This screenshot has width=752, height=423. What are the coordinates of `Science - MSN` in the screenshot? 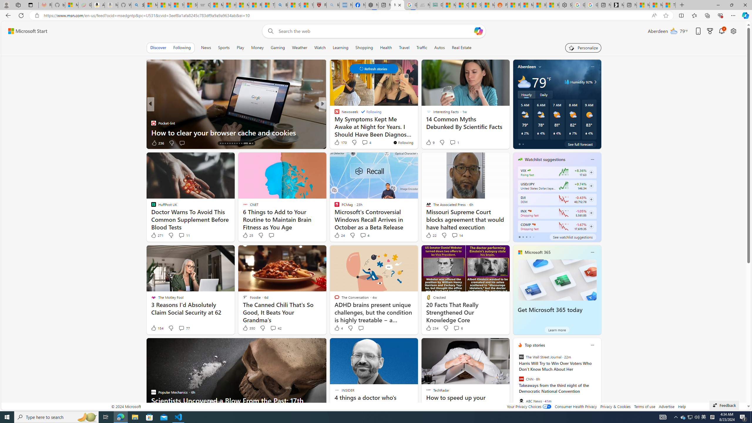 It's located at (294, 5).